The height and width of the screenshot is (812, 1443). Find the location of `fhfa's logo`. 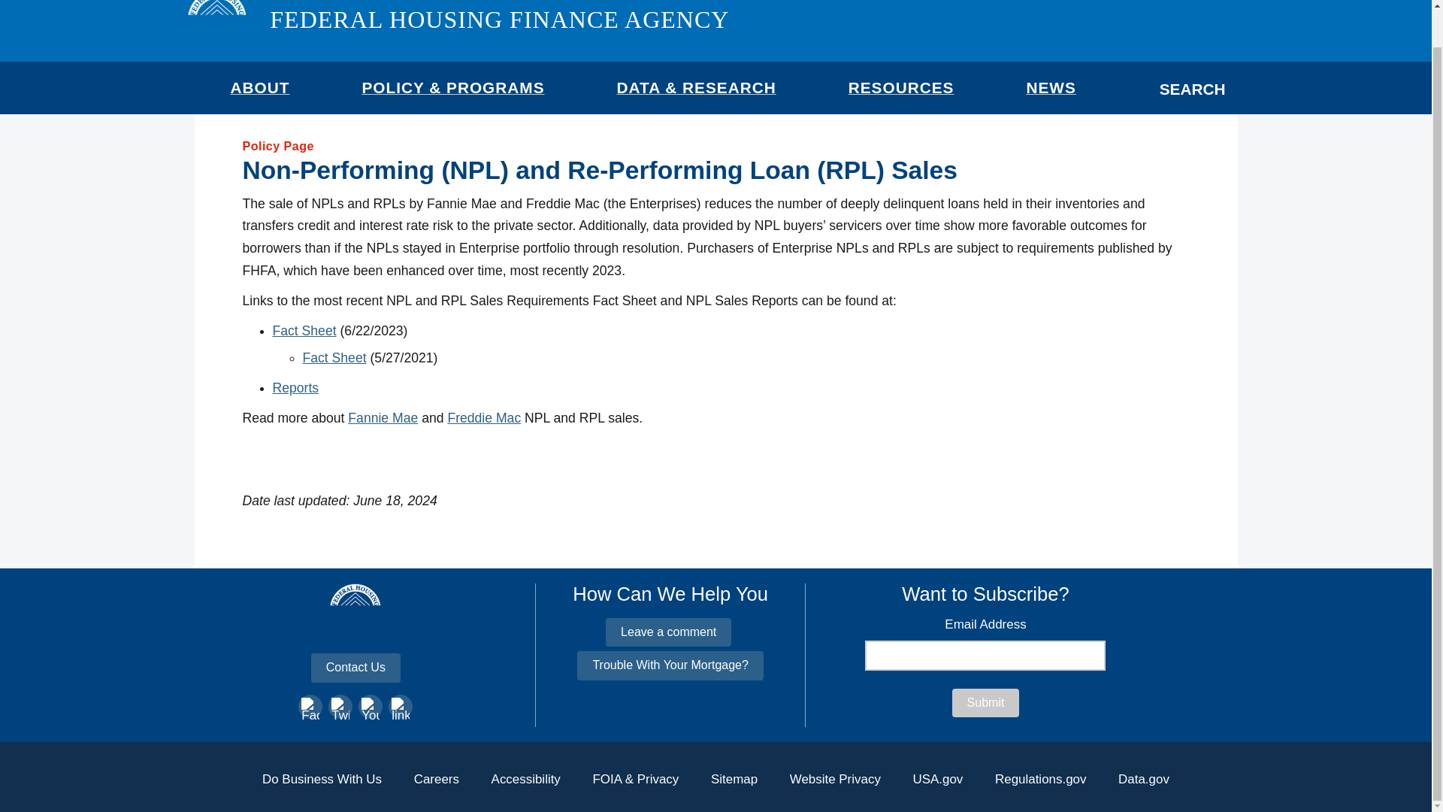

fhfa's logo is located at coordinates (216, 24).